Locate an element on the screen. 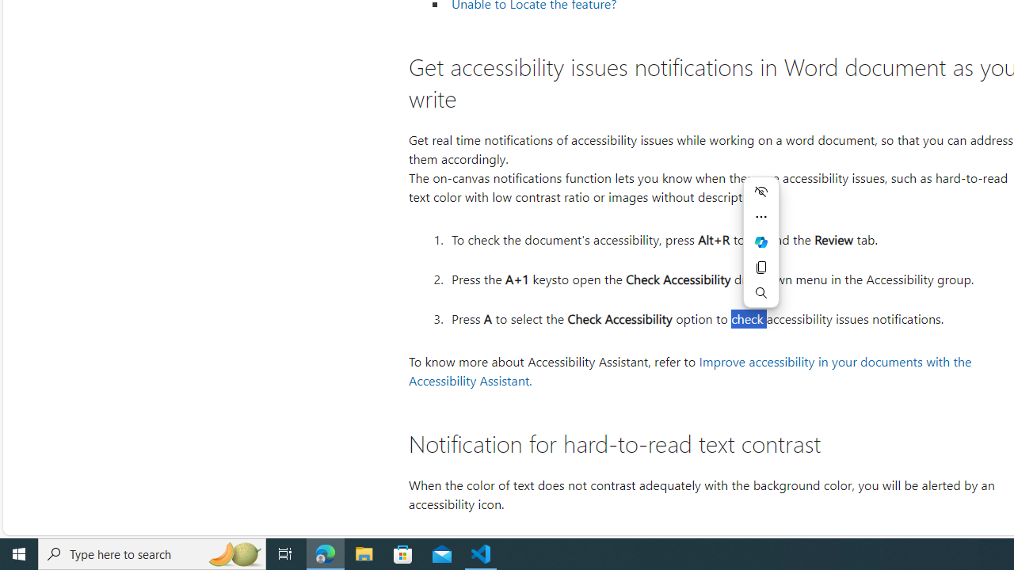  Mini menu on text selection is located at coordinates (761, 242).